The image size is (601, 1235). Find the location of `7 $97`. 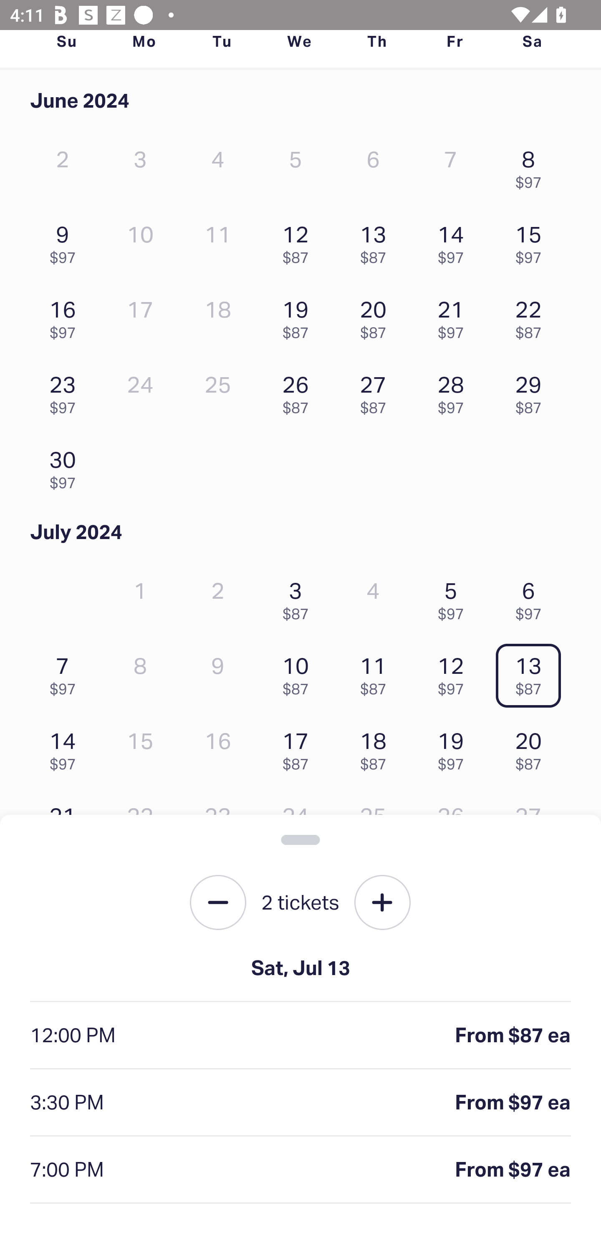

7 $97 is located at coordinates (66, 673).